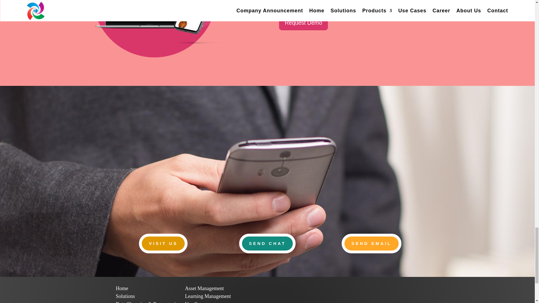 This screenshot has height=303, width=539. I want to click on Request Demo, so click(303, 23).